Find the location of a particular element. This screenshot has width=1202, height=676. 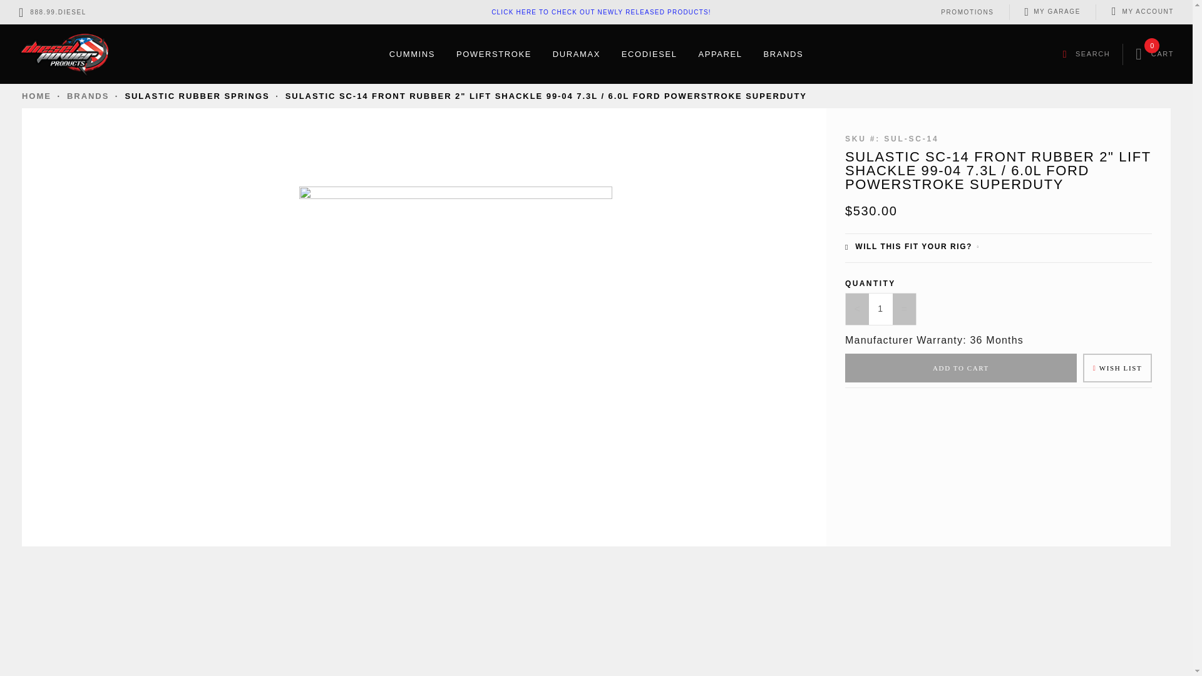

 PROMOTIONS is located at coordinates (966, 10).